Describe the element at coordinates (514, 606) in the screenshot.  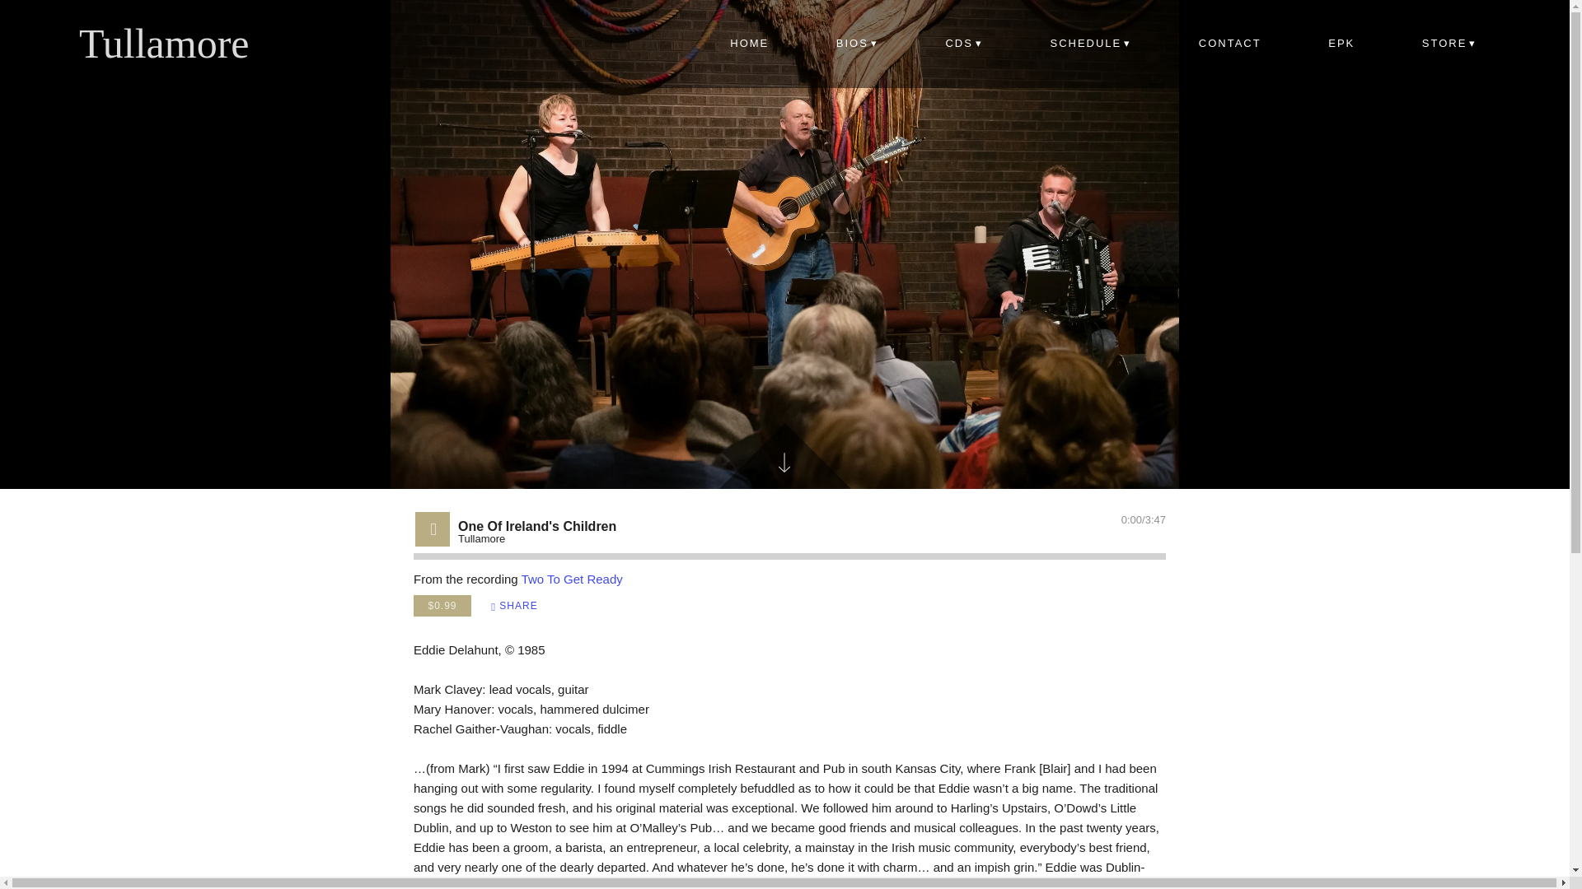
I see `Share One Of Ireland's Children` at that location.